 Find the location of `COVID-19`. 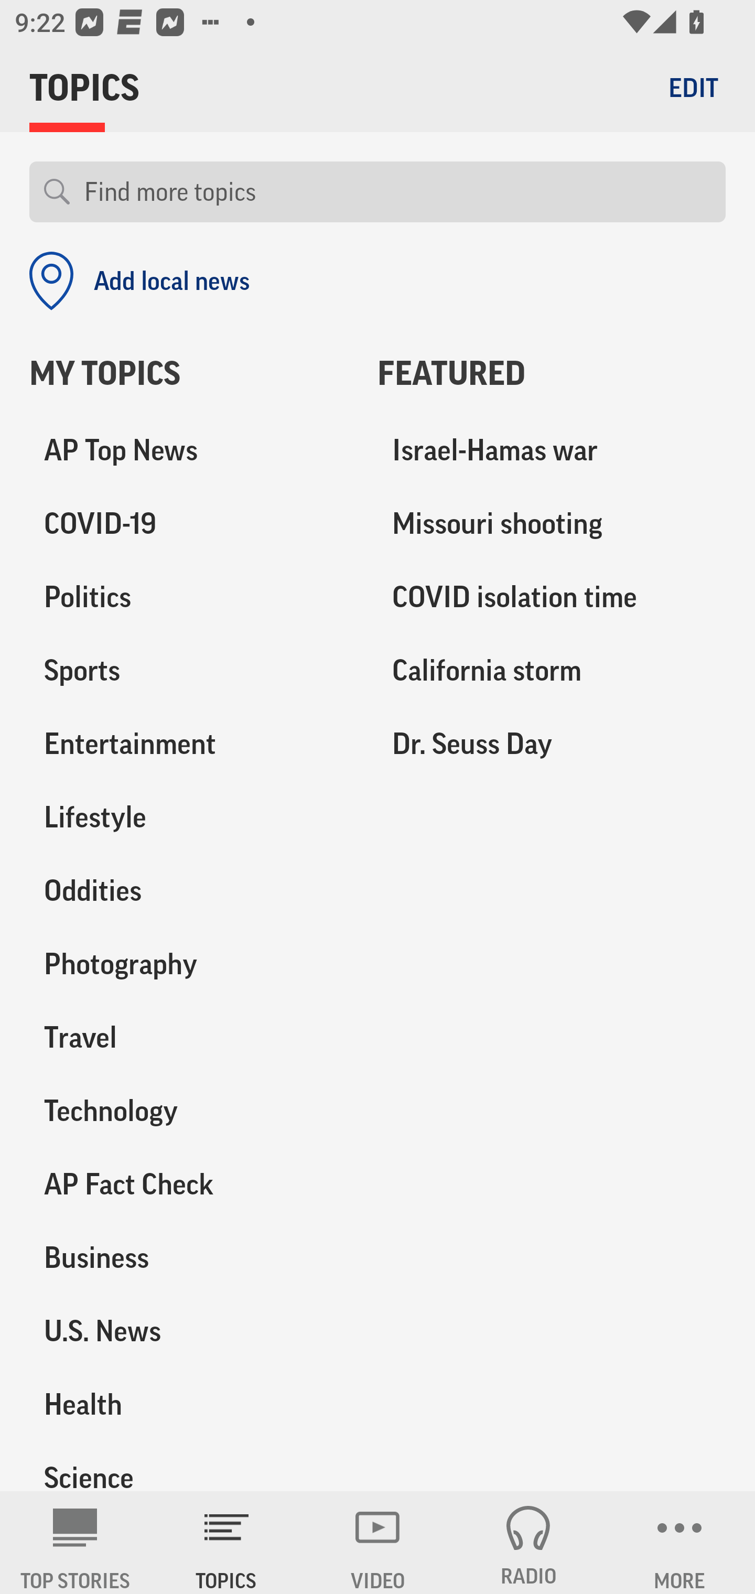

COVID-19 is located at coordinates (189, 524).